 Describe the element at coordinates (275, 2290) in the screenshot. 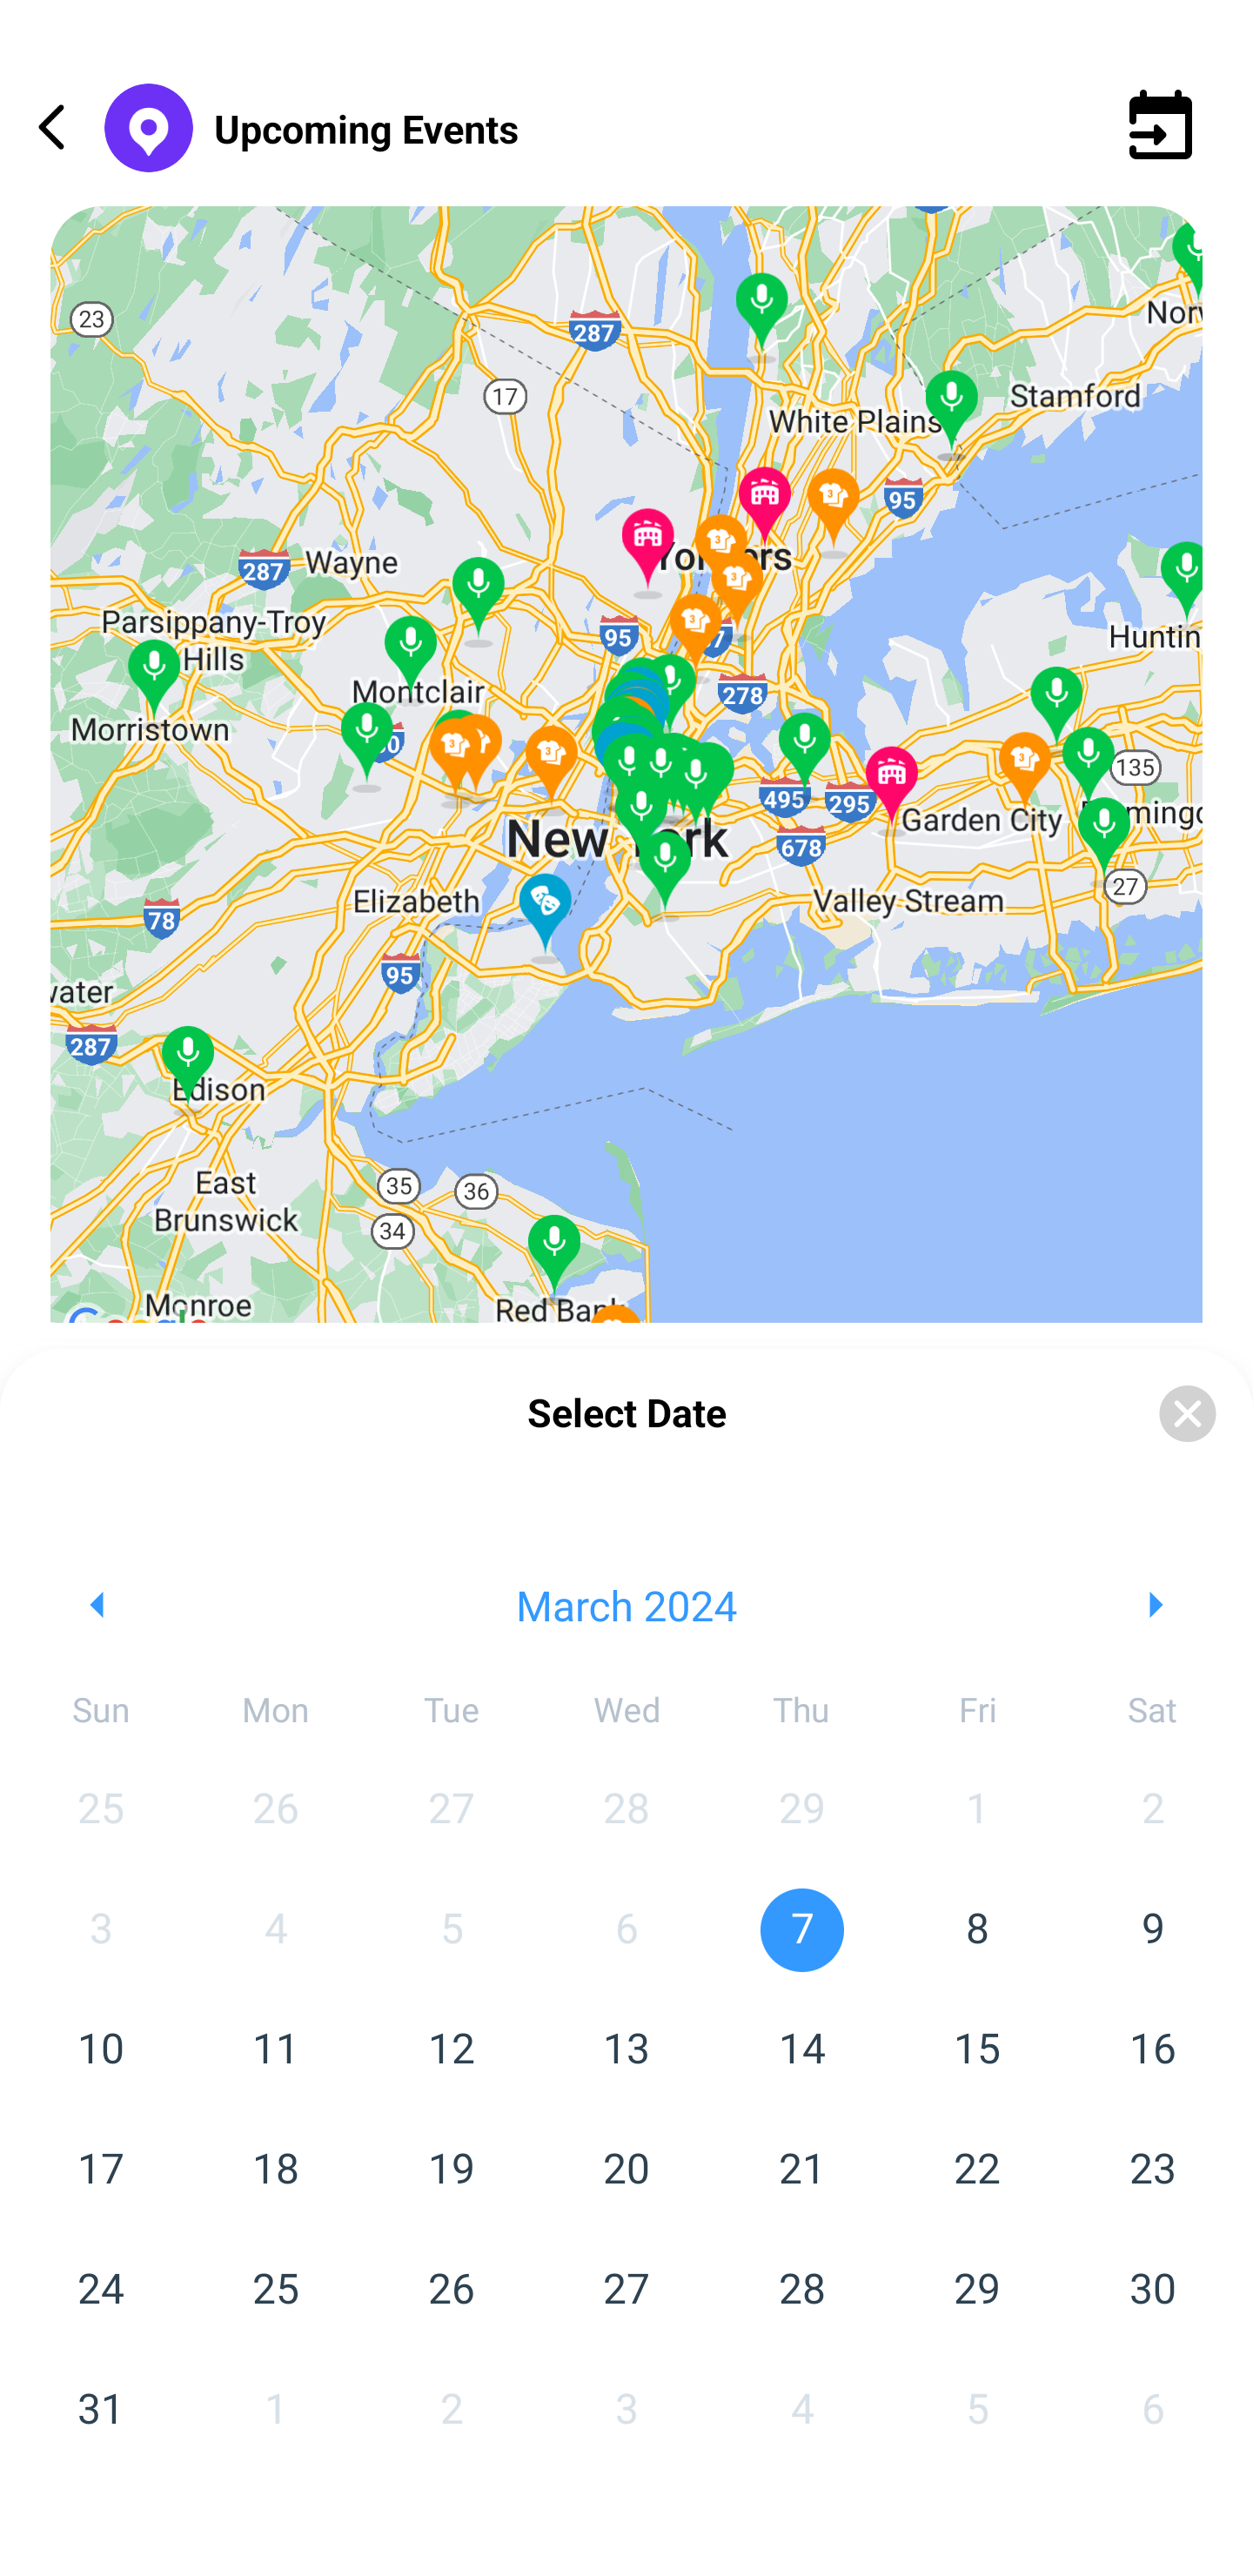

I see ` Monday 25 March 2024  25` at that location.